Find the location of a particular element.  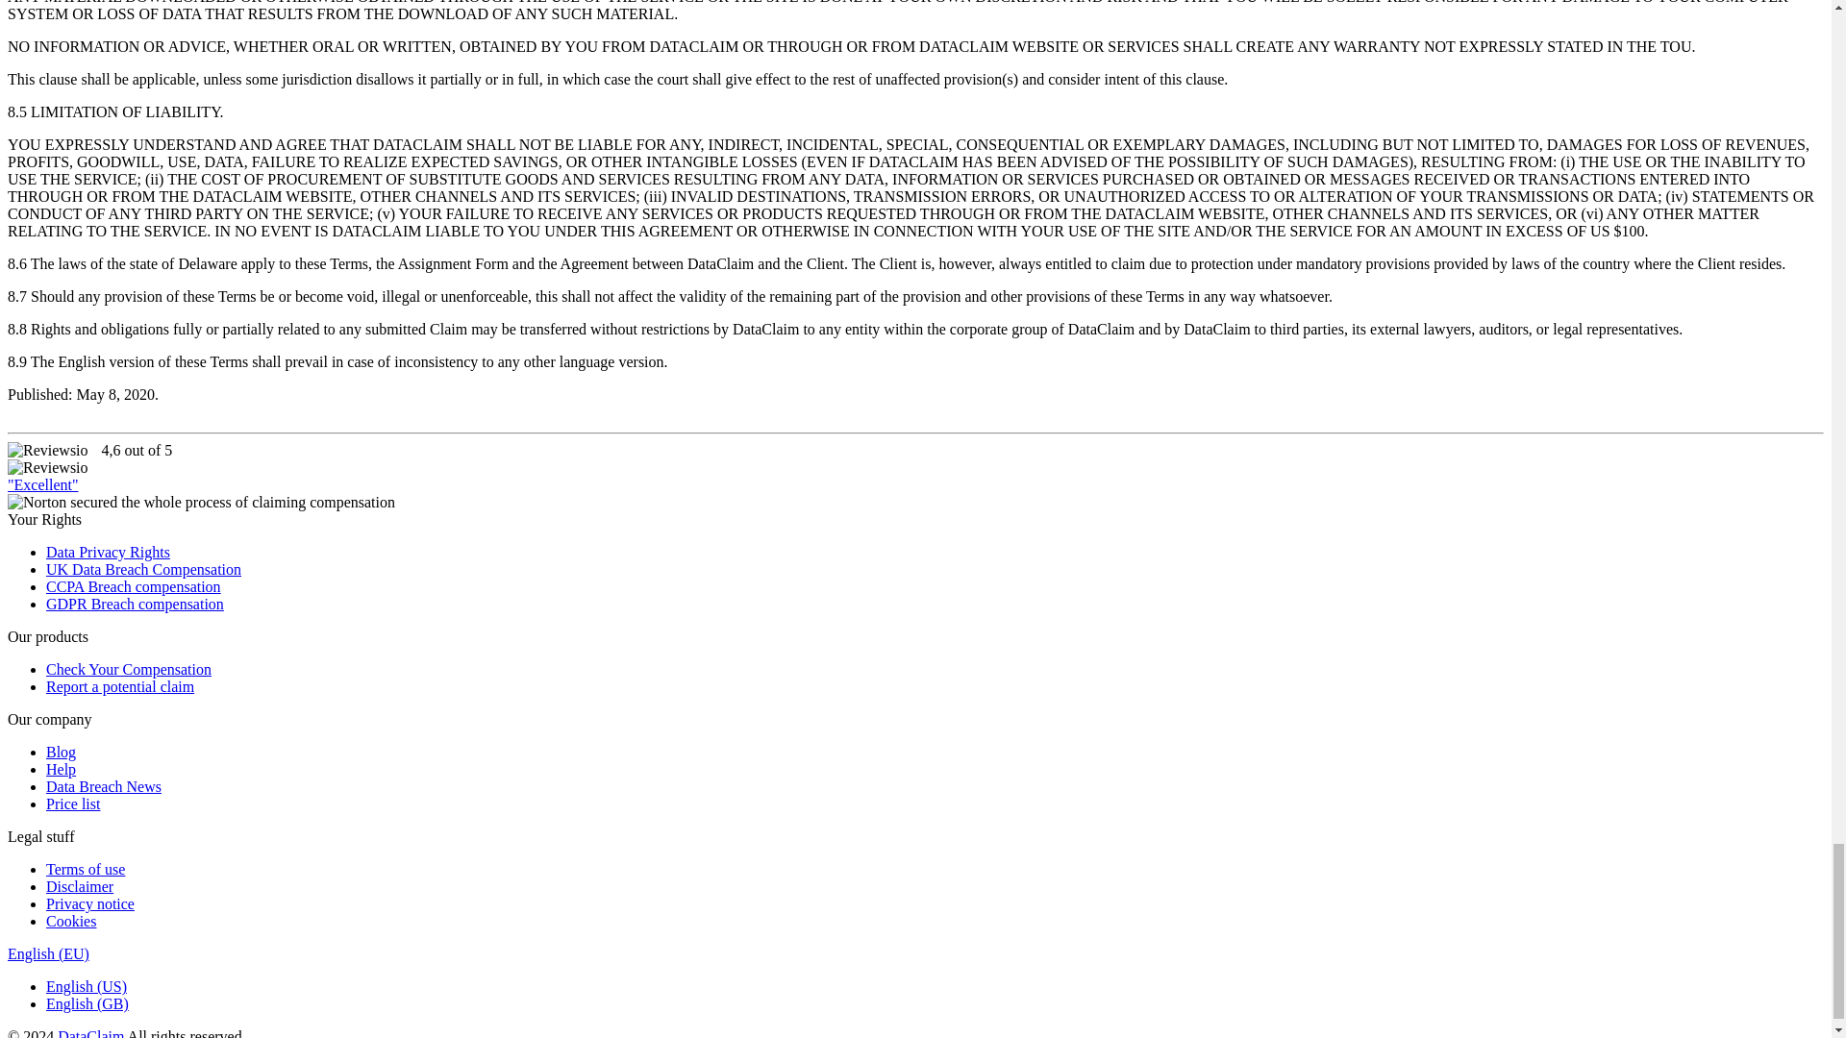

CCPA Breach compensation is located at coordinates (134, 586).